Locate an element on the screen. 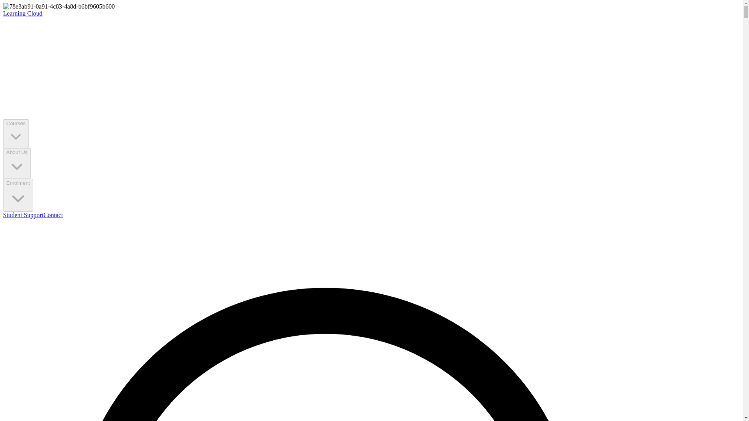 The height and width of the screenshot is (421, 749). Enrolment is located at coordinates (18, 196).